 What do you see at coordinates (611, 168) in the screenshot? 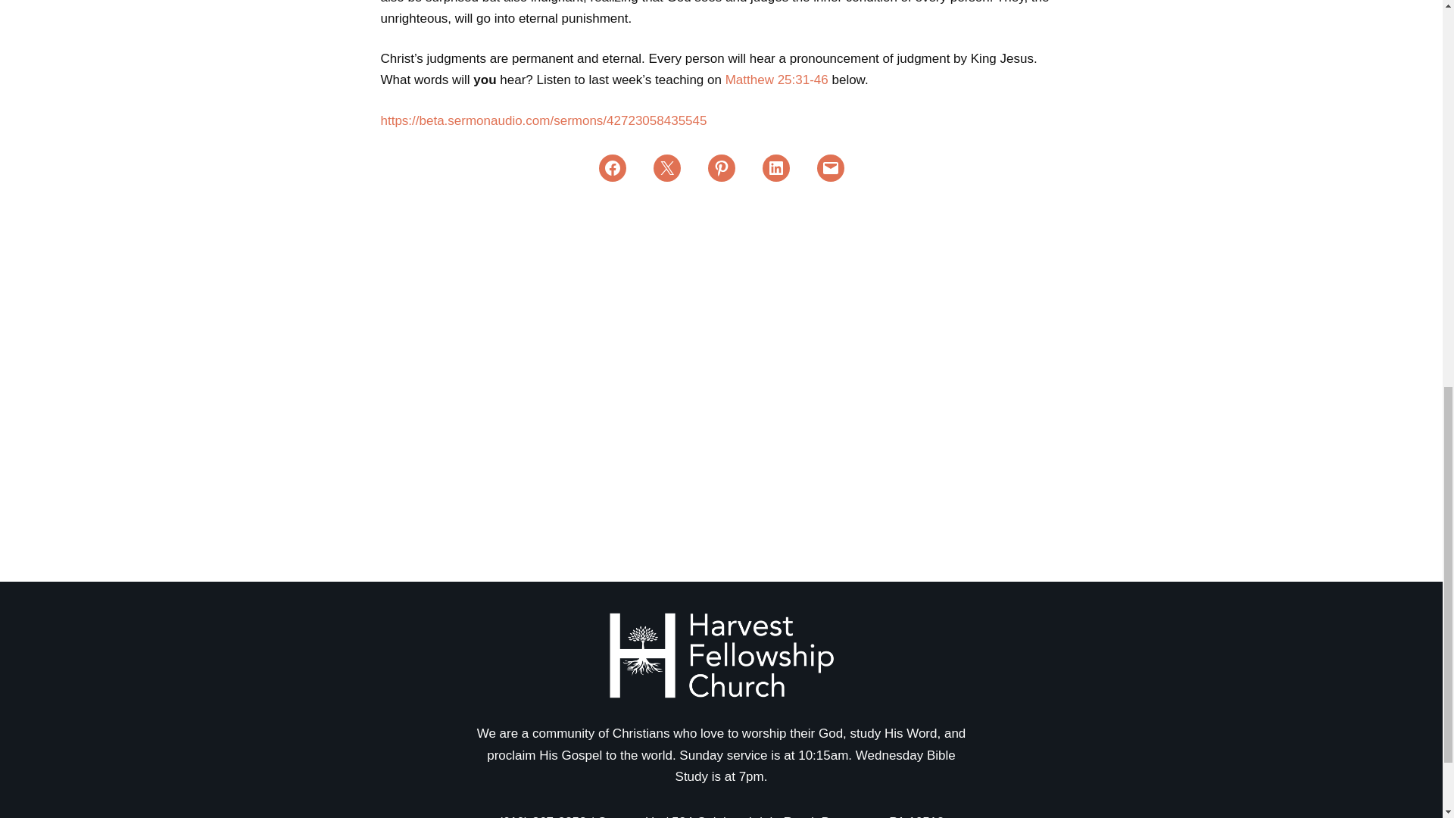
I see `Share on Facebook` at bounding box center [611, 168].